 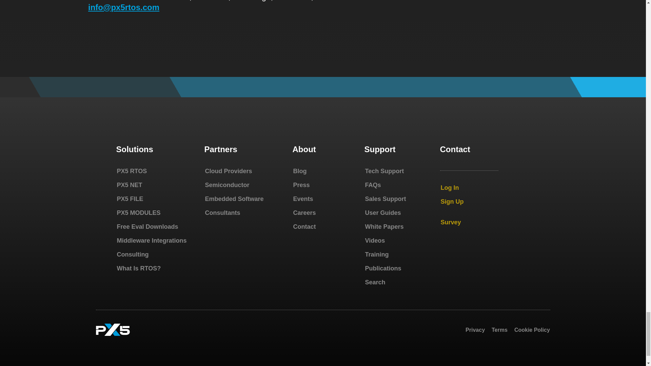 What do you see at coordinates (129, 185) in the screenshot?
I see `PX5 NET` at bounding box center [129, 185].